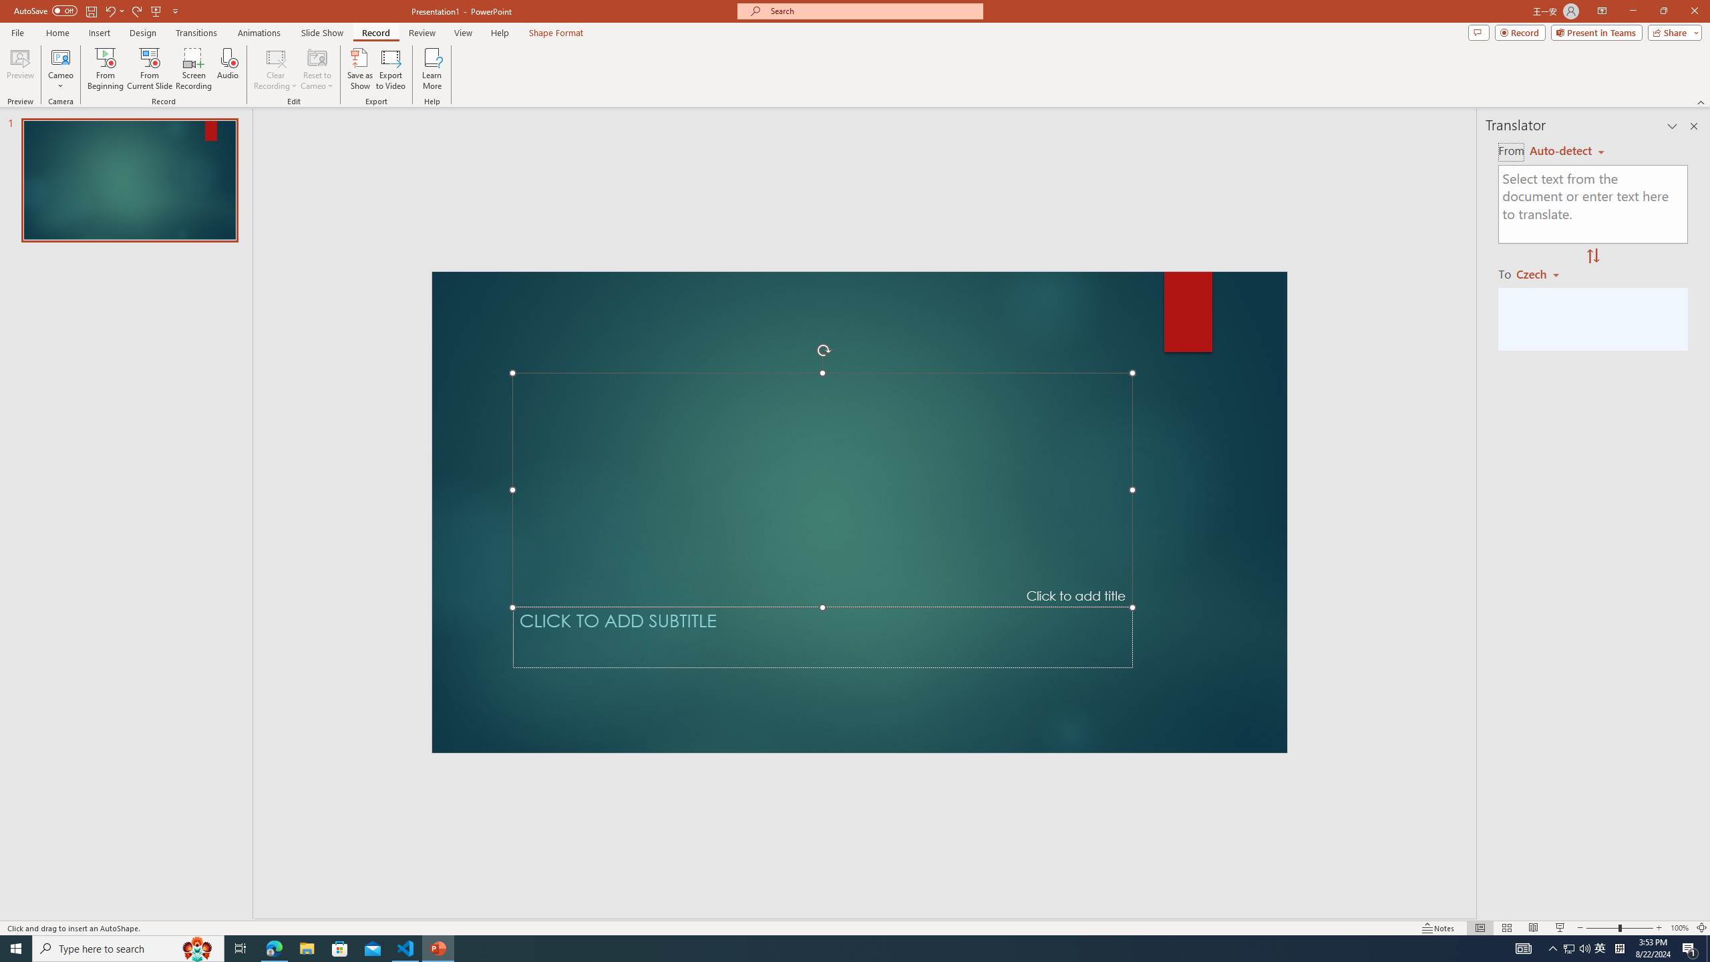  What do you see at coordinates (194, 69) in the screenshot?
I see `Screen Recording` at bounding box center [194, 69].